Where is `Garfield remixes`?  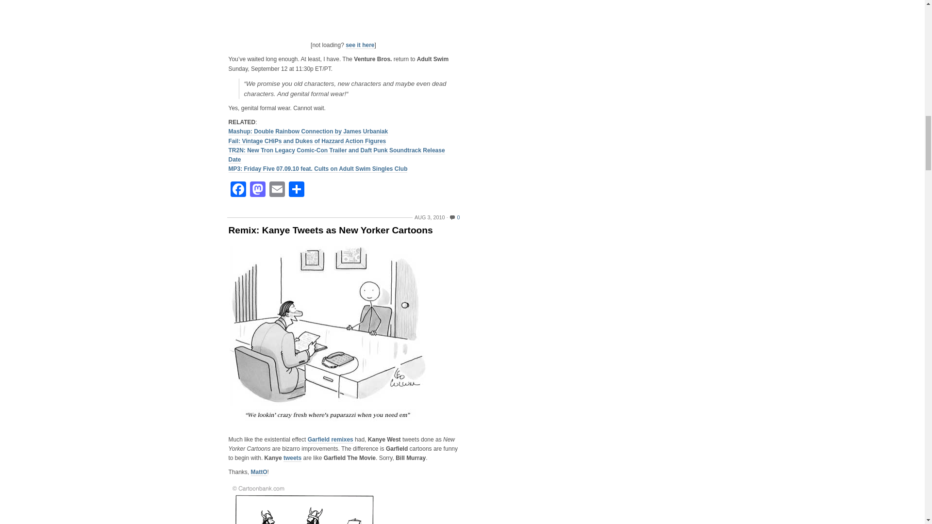 Garfield remixes is located at coordinates (330, 440).